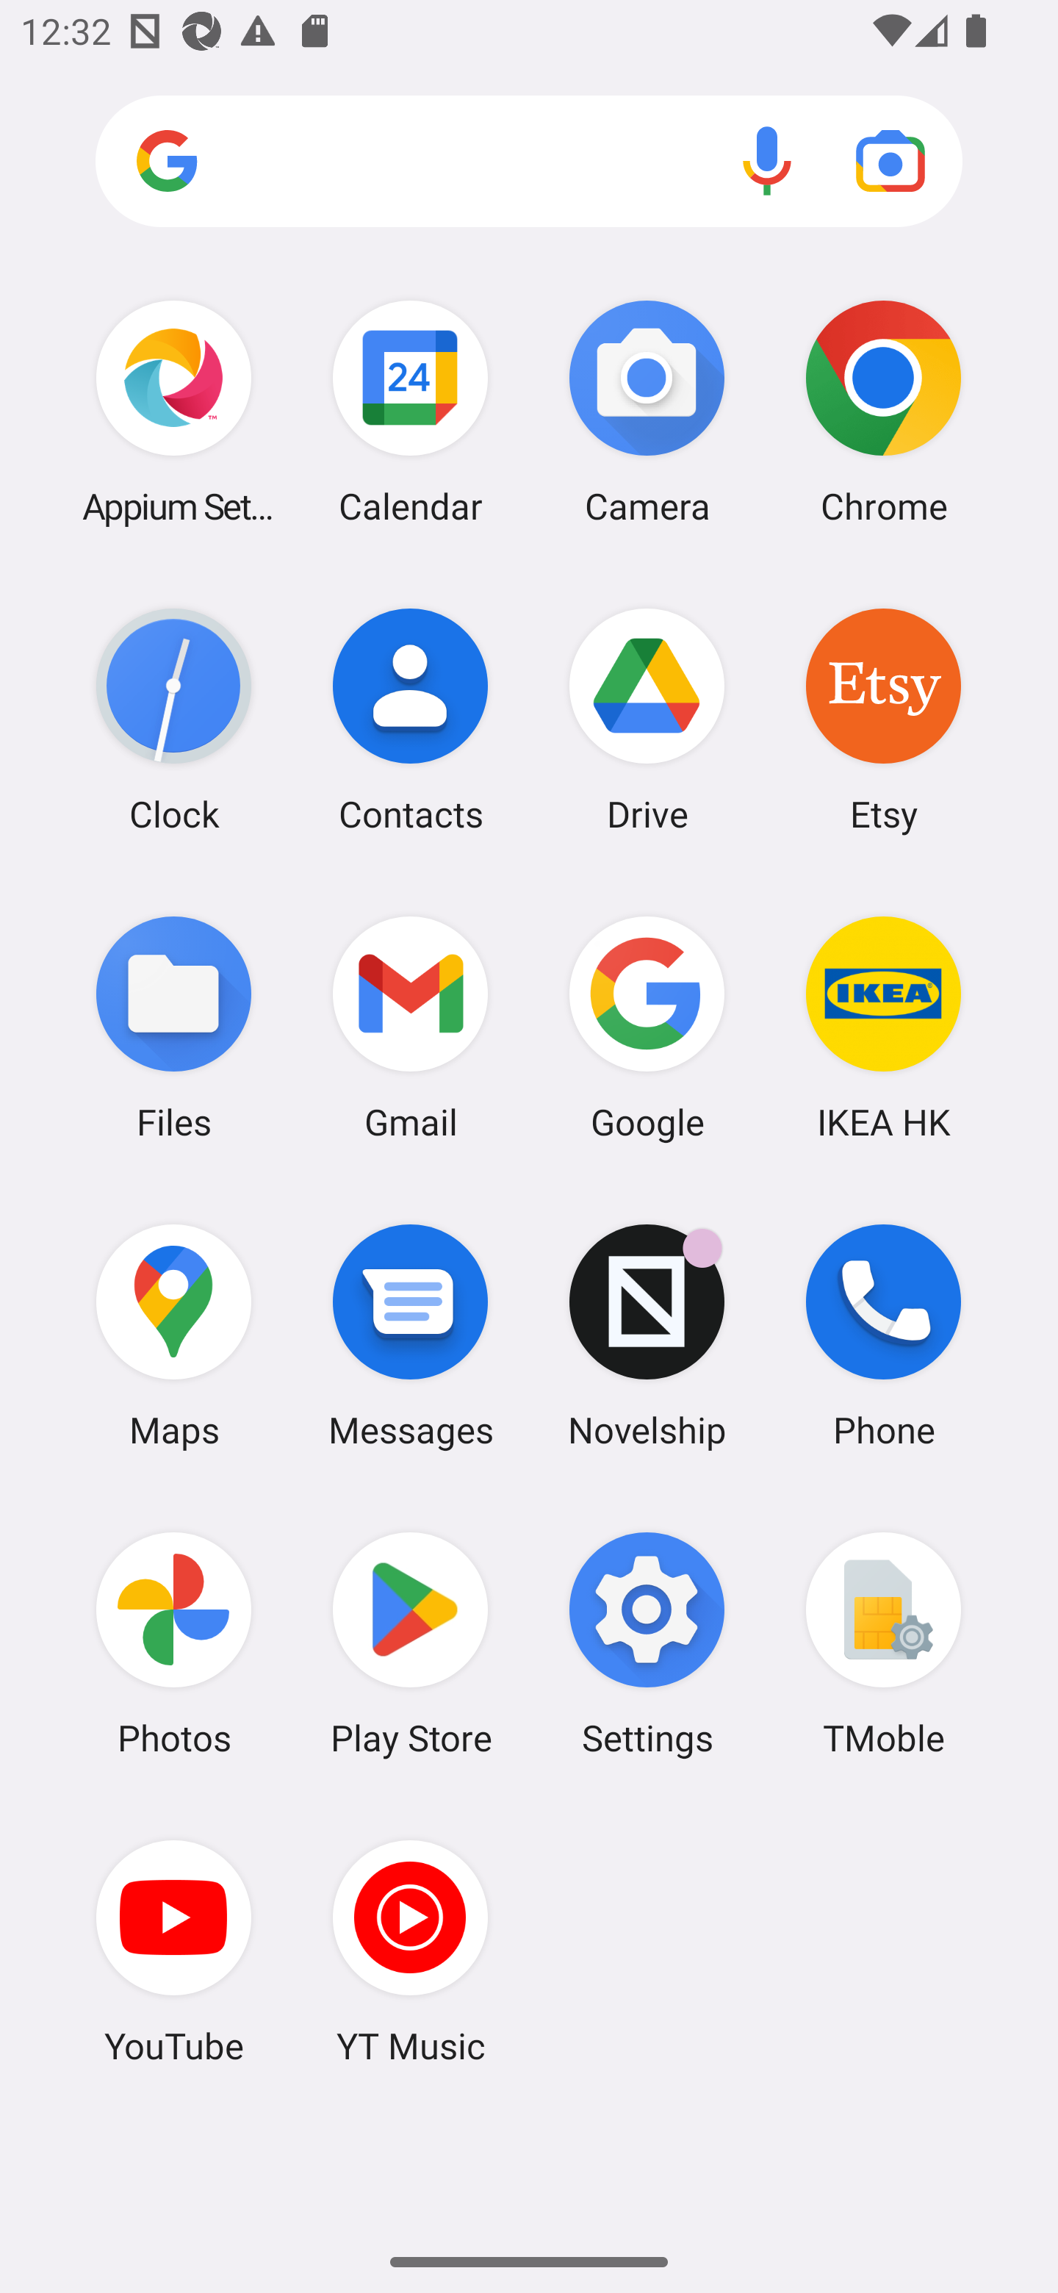 This screenshot has height=2293, width=1058. I want to click on Google, so click(647, 1027).